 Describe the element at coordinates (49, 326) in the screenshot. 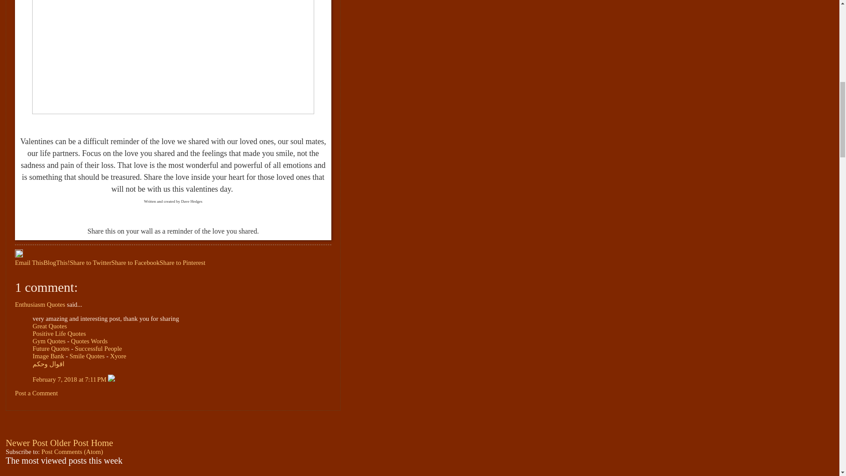

I see `Great Quotes` at that location.